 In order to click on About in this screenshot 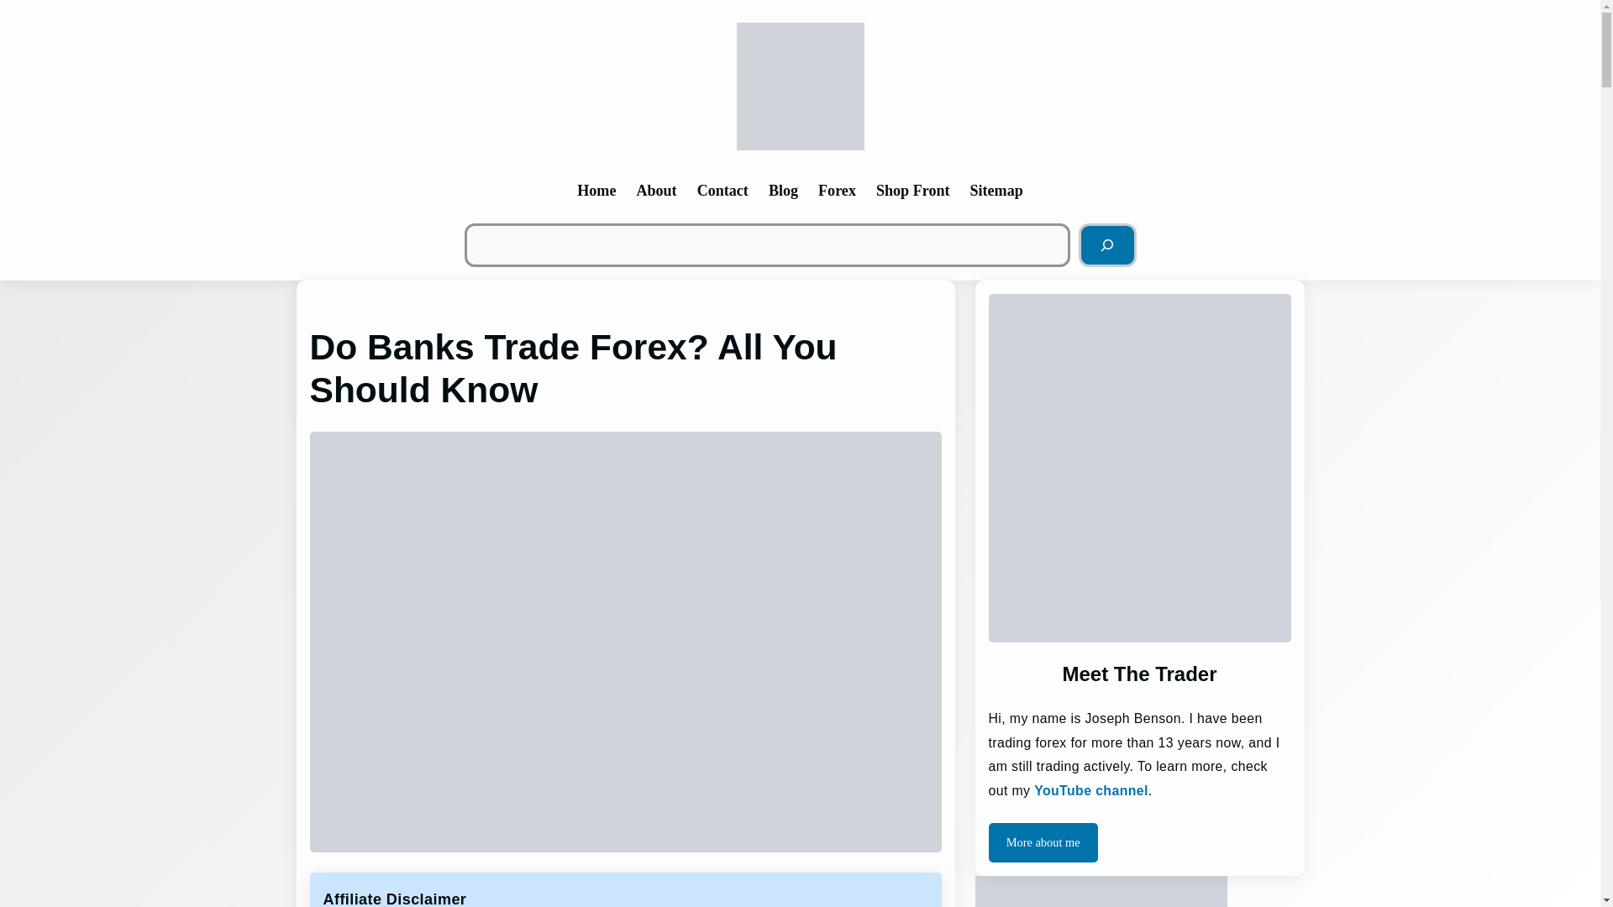, I will do `click(655, 190)`.